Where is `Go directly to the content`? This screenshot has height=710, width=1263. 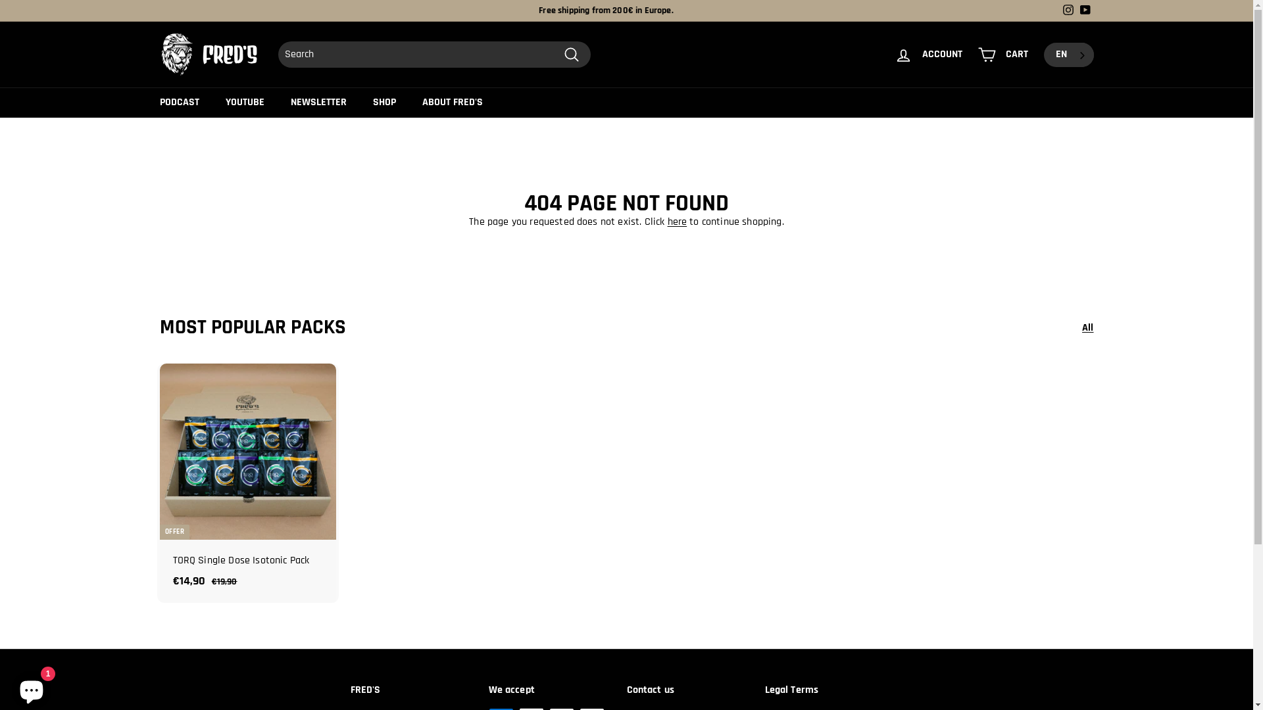
Go directly to the content is located at coordinates (0, 0).